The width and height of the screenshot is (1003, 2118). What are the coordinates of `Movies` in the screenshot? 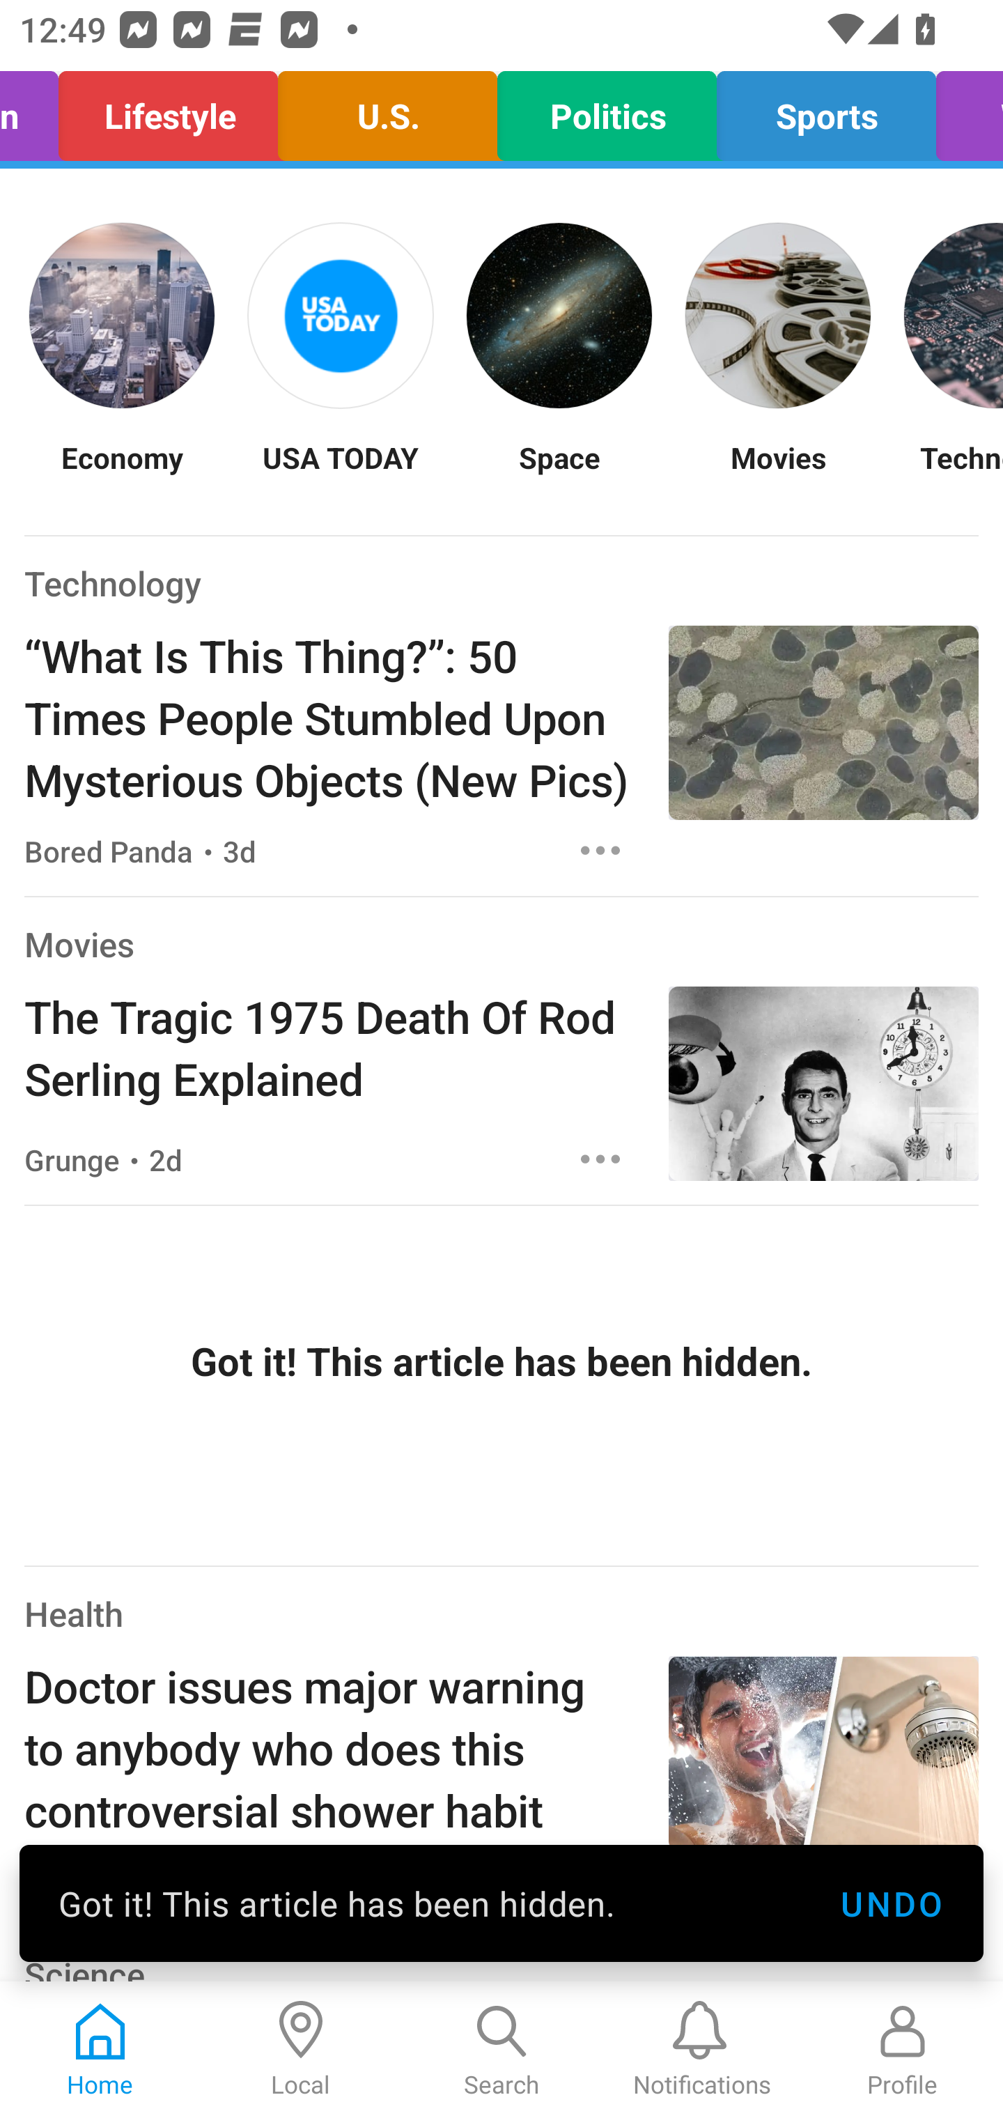 It's located at (79, 945).